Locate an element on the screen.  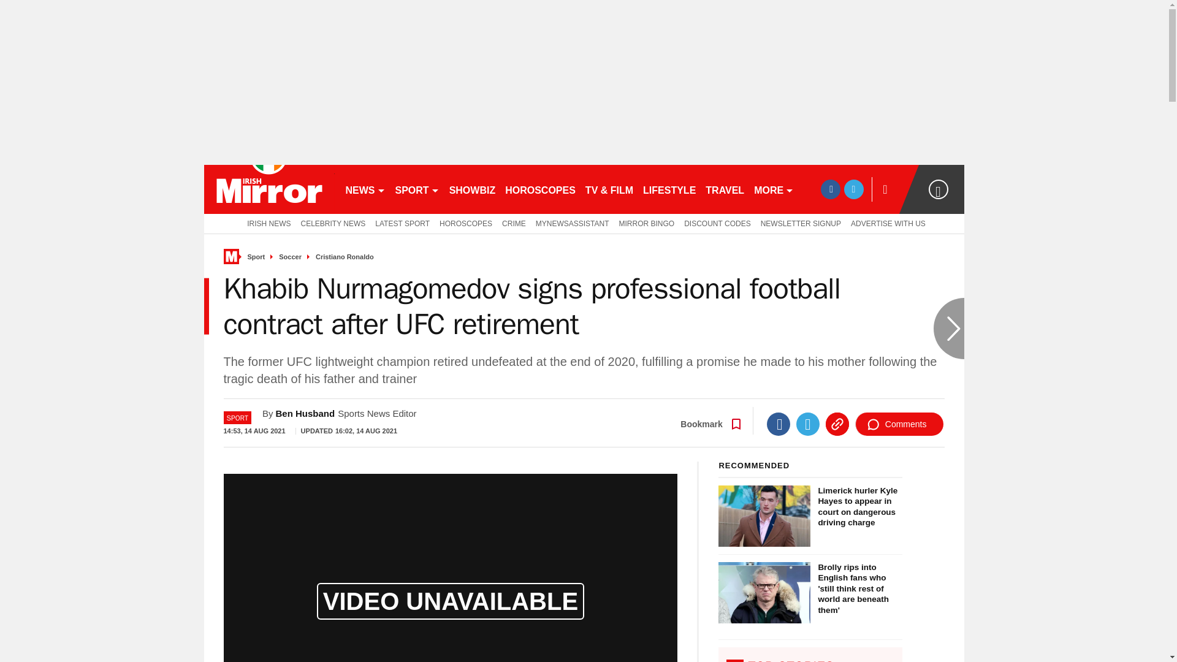
LATEST SPORT is located at coordinates (402, 223).